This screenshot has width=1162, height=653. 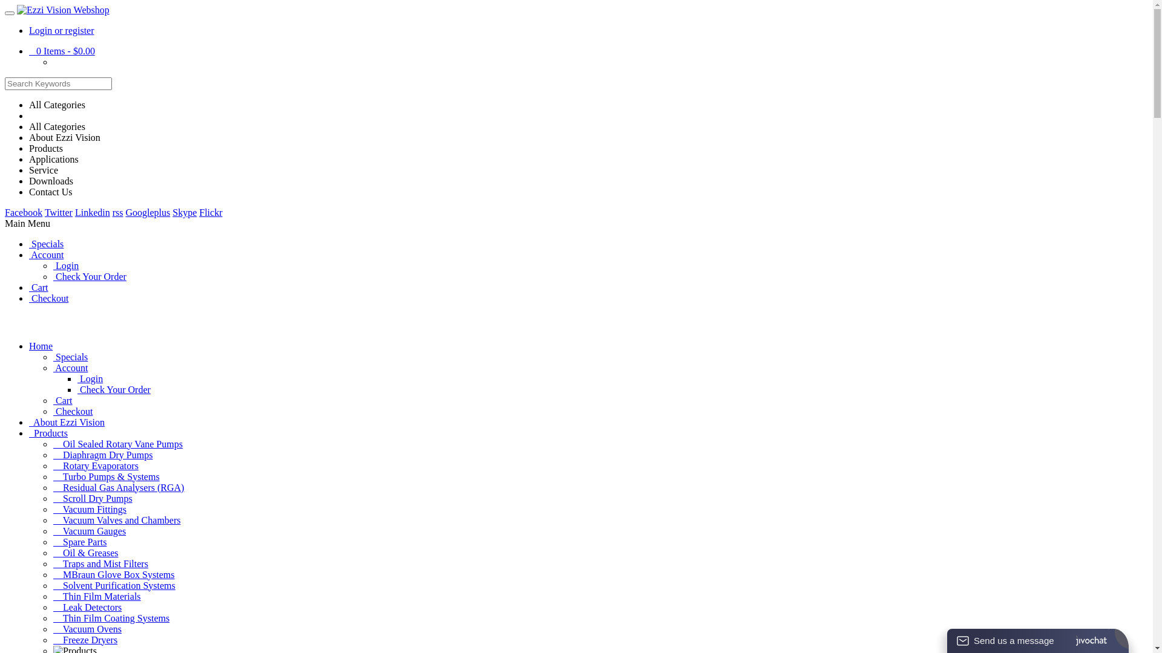 What do you see at coordinates (185, 213) in the screenshot?
I see `Skype` at bounding box center [185, 213].